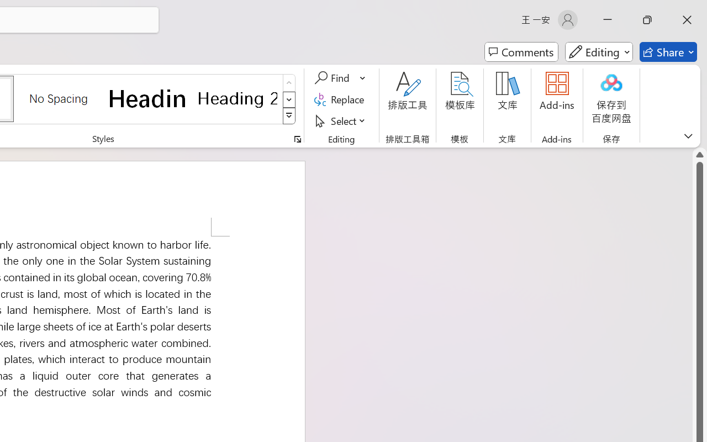  What do you see at coordinates (148, 98) in the screenshot?
I see `Heading 1` at bounding box center [148, 98].